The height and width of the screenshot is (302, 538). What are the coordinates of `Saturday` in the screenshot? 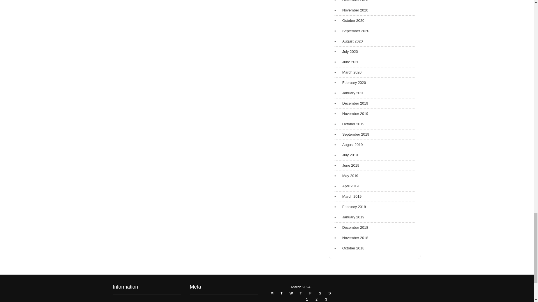 It's located at (320, 293).